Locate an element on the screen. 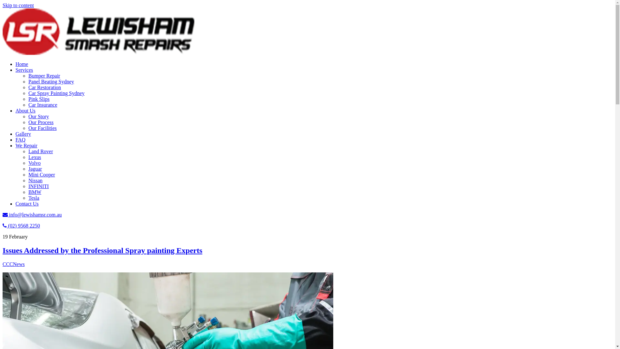 This screenshot has height=349, width=620. Tesla is located at coordinates (34, 198).